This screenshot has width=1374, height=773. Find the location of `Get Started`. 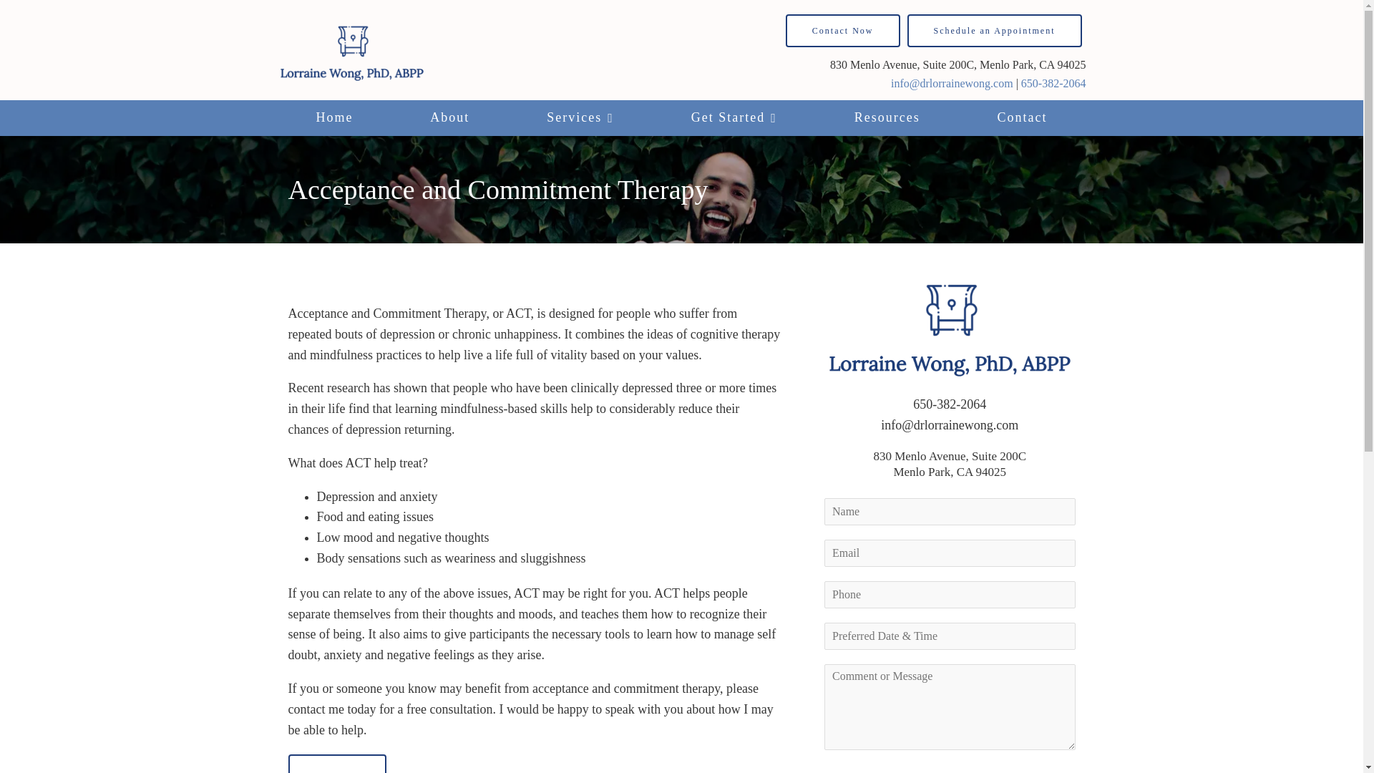

Get Started is located at coordinates (734, 118).